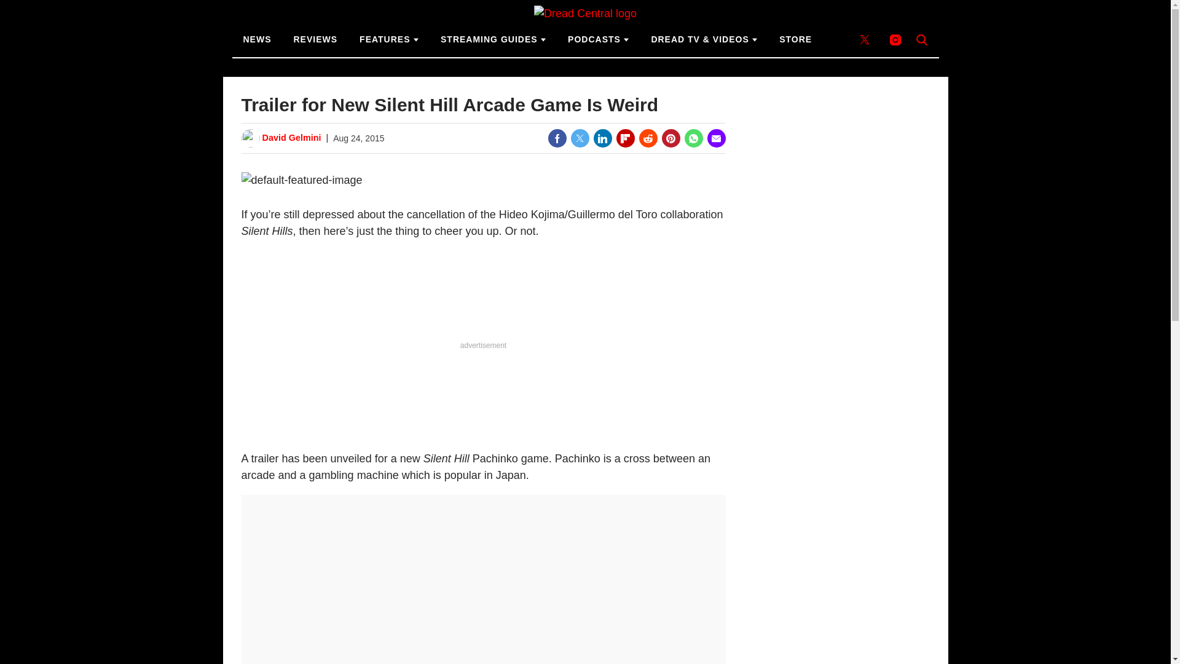 The width and height of the screenshot is (1180, 664). What do you see at coordinates (291, 138) in the screenshot?
I see `David Gelmini` at bounding box center [291, 138].